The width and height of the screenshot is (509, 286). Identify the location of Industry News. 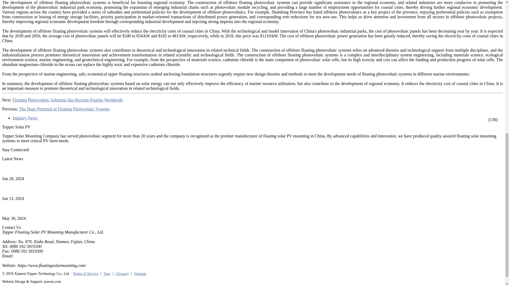
(32, 118).